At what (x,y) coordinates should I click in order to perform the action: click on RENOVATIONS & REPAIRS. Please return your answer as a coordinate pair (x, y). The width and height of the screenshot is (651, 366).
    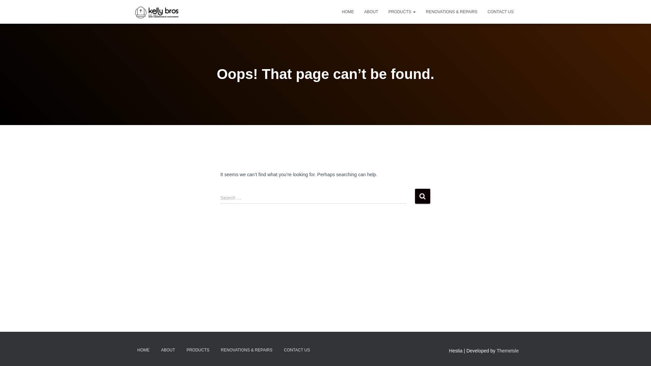
    Looking at the image, I should click on (246, 350).